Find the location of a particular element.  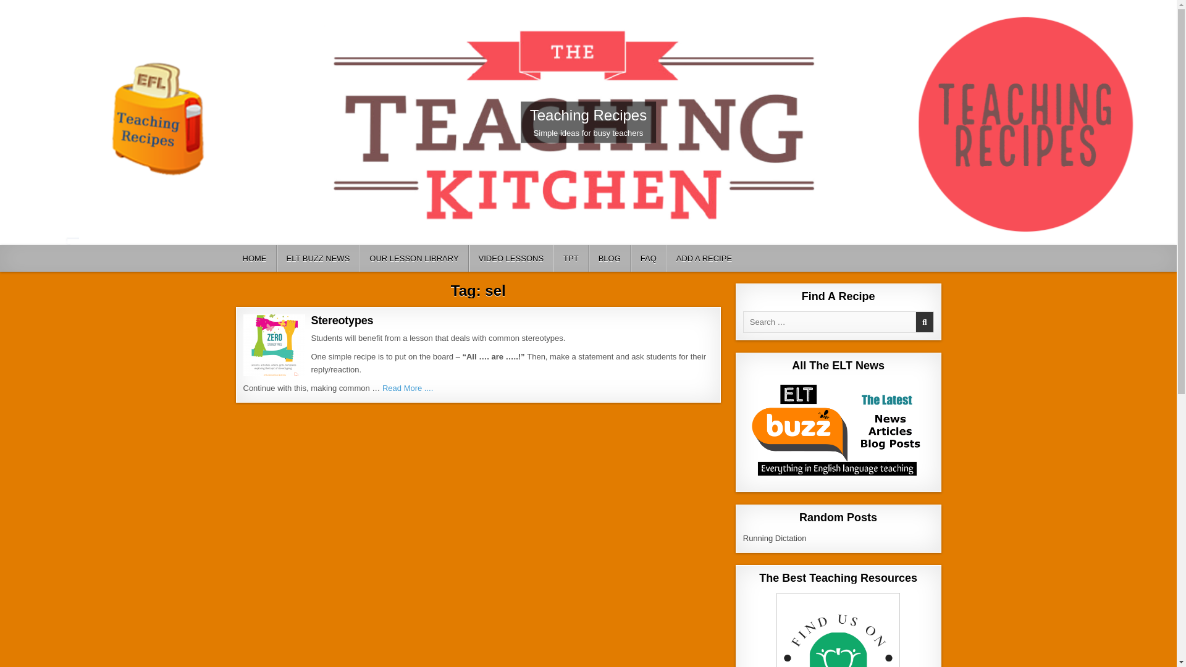

TPT is located at coordinates (571, 258).